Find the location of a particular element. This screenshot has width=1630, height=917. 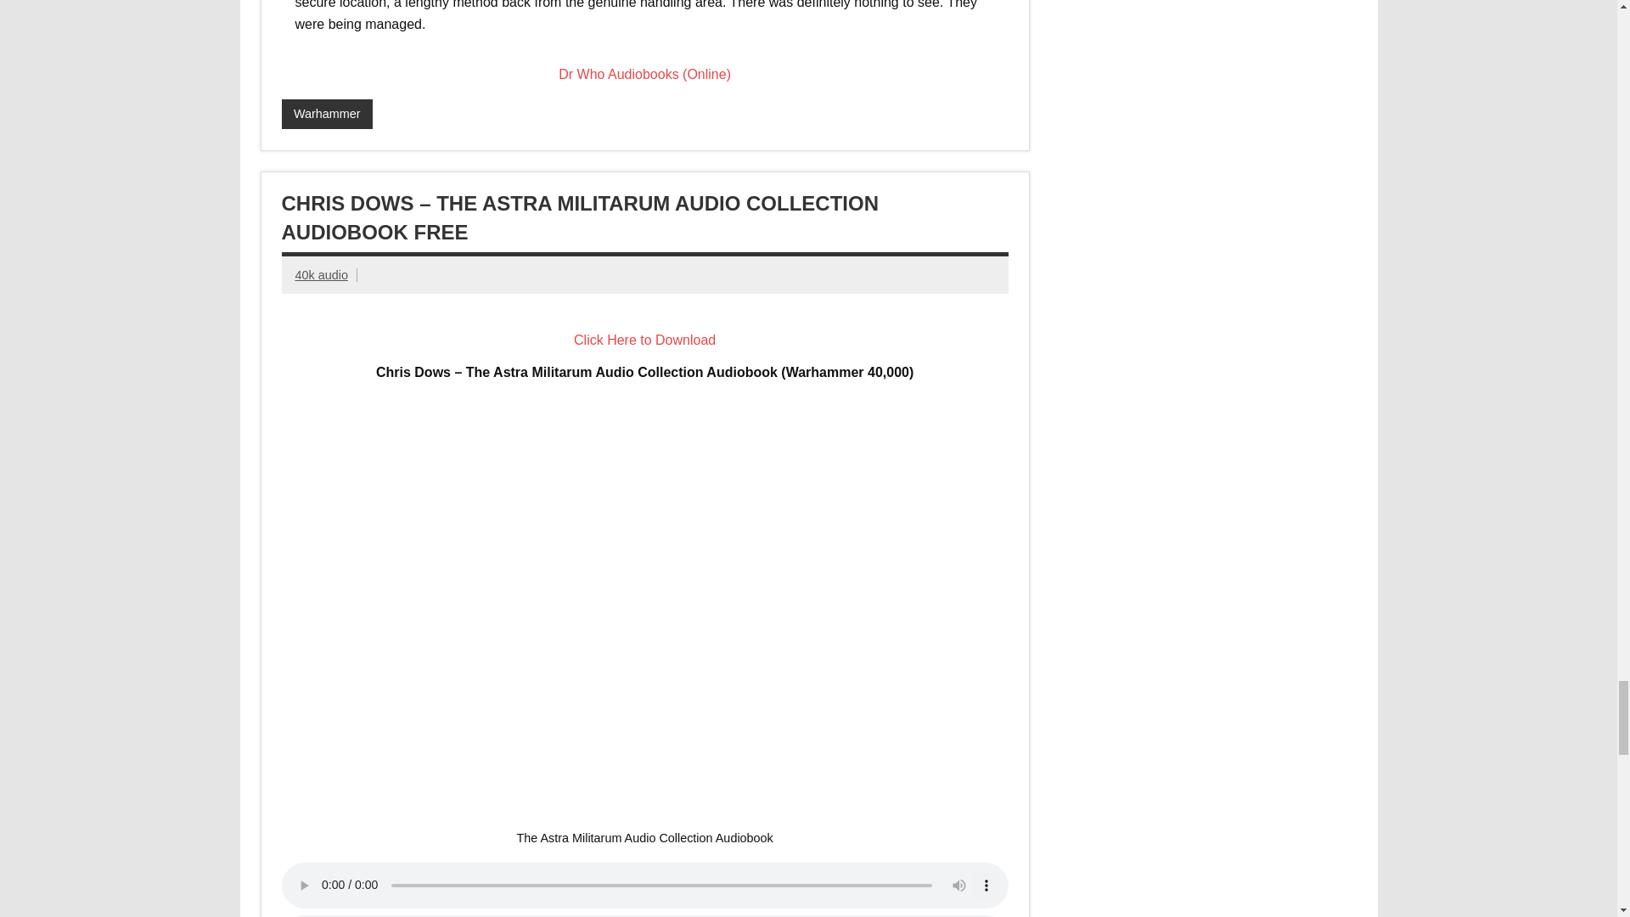

Click Here to Download is located at coordinates (644, 340).